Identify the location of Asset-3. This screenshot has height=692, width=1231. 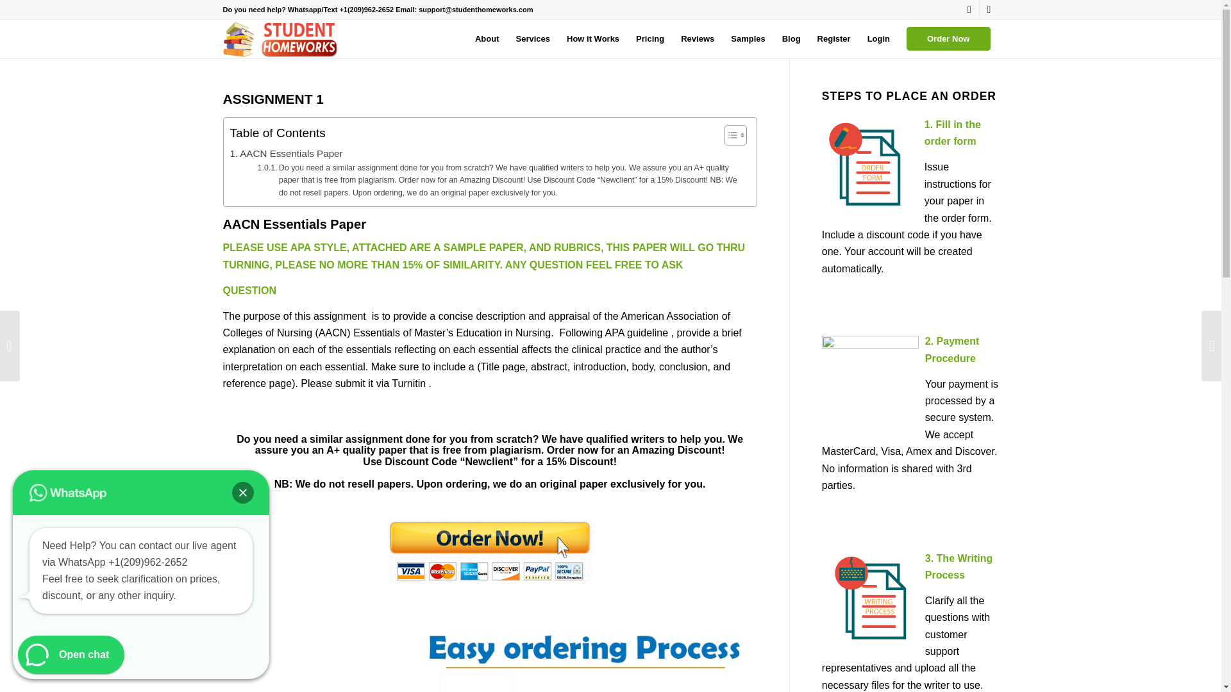
(283, 38).